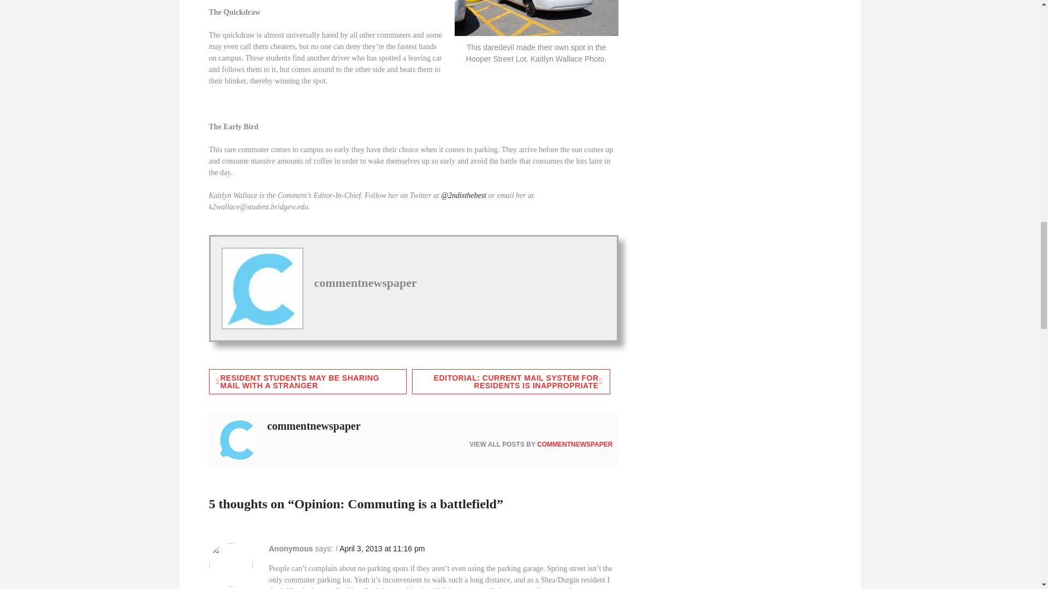 Image resolution: width=1048 pixels, height=589 pixels. What do you see at coordinates (382, 549) in the screenshot?
I see `April 3, 2013 at 11:16 pm` at bounding box center [382, 549].